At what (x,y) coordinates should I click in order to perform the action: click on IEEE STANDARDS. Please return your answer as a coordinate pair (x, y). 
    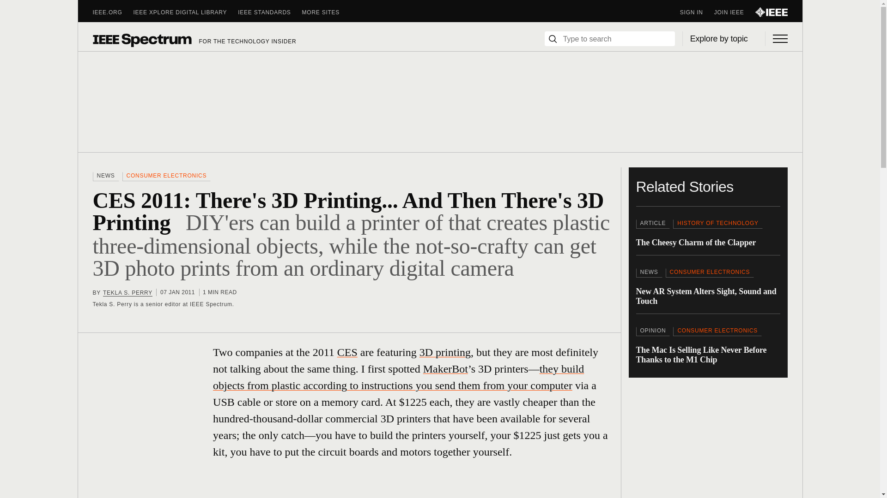
    Looking at the image, I should click on (269, 12).